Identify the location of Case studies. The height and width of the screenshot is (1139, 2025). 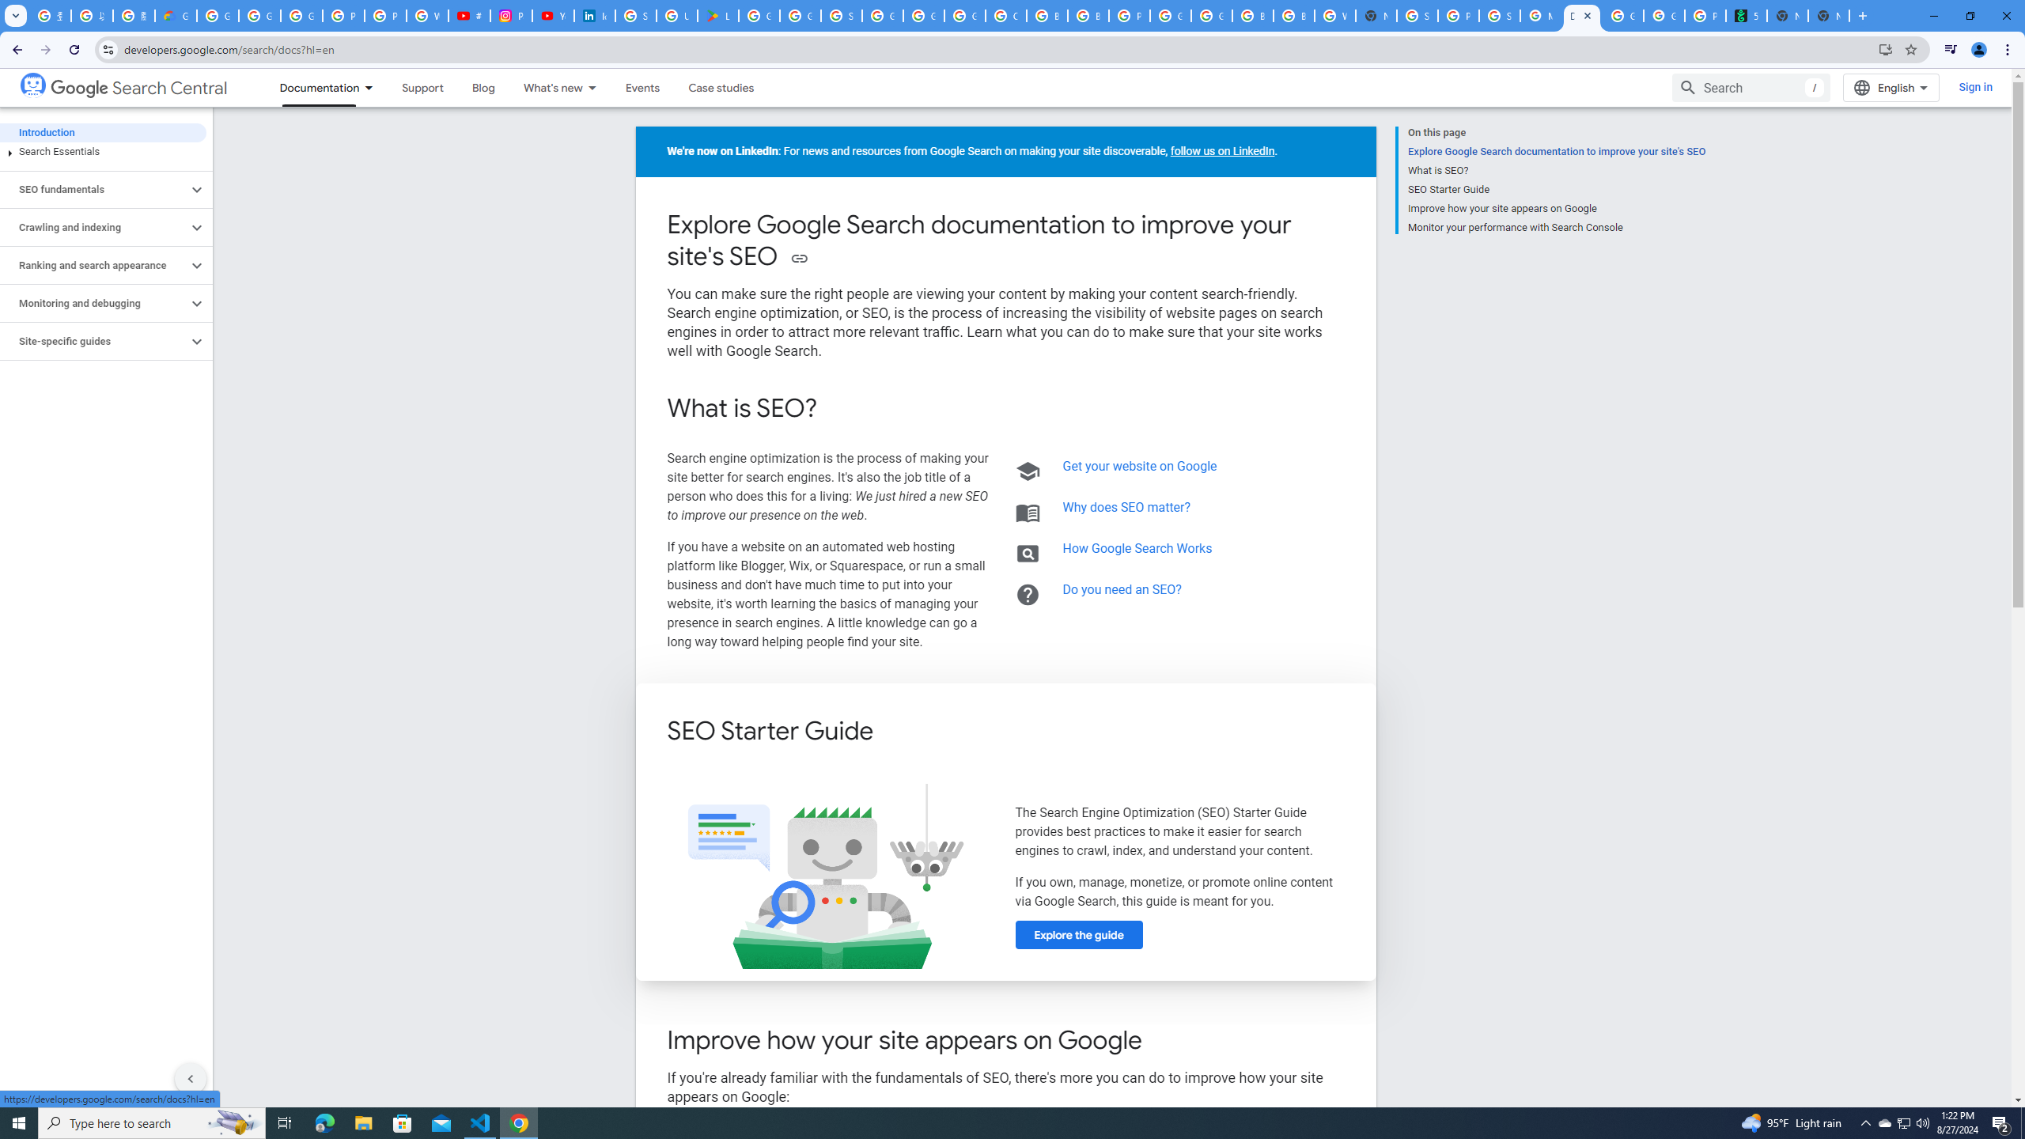
(721, 87).